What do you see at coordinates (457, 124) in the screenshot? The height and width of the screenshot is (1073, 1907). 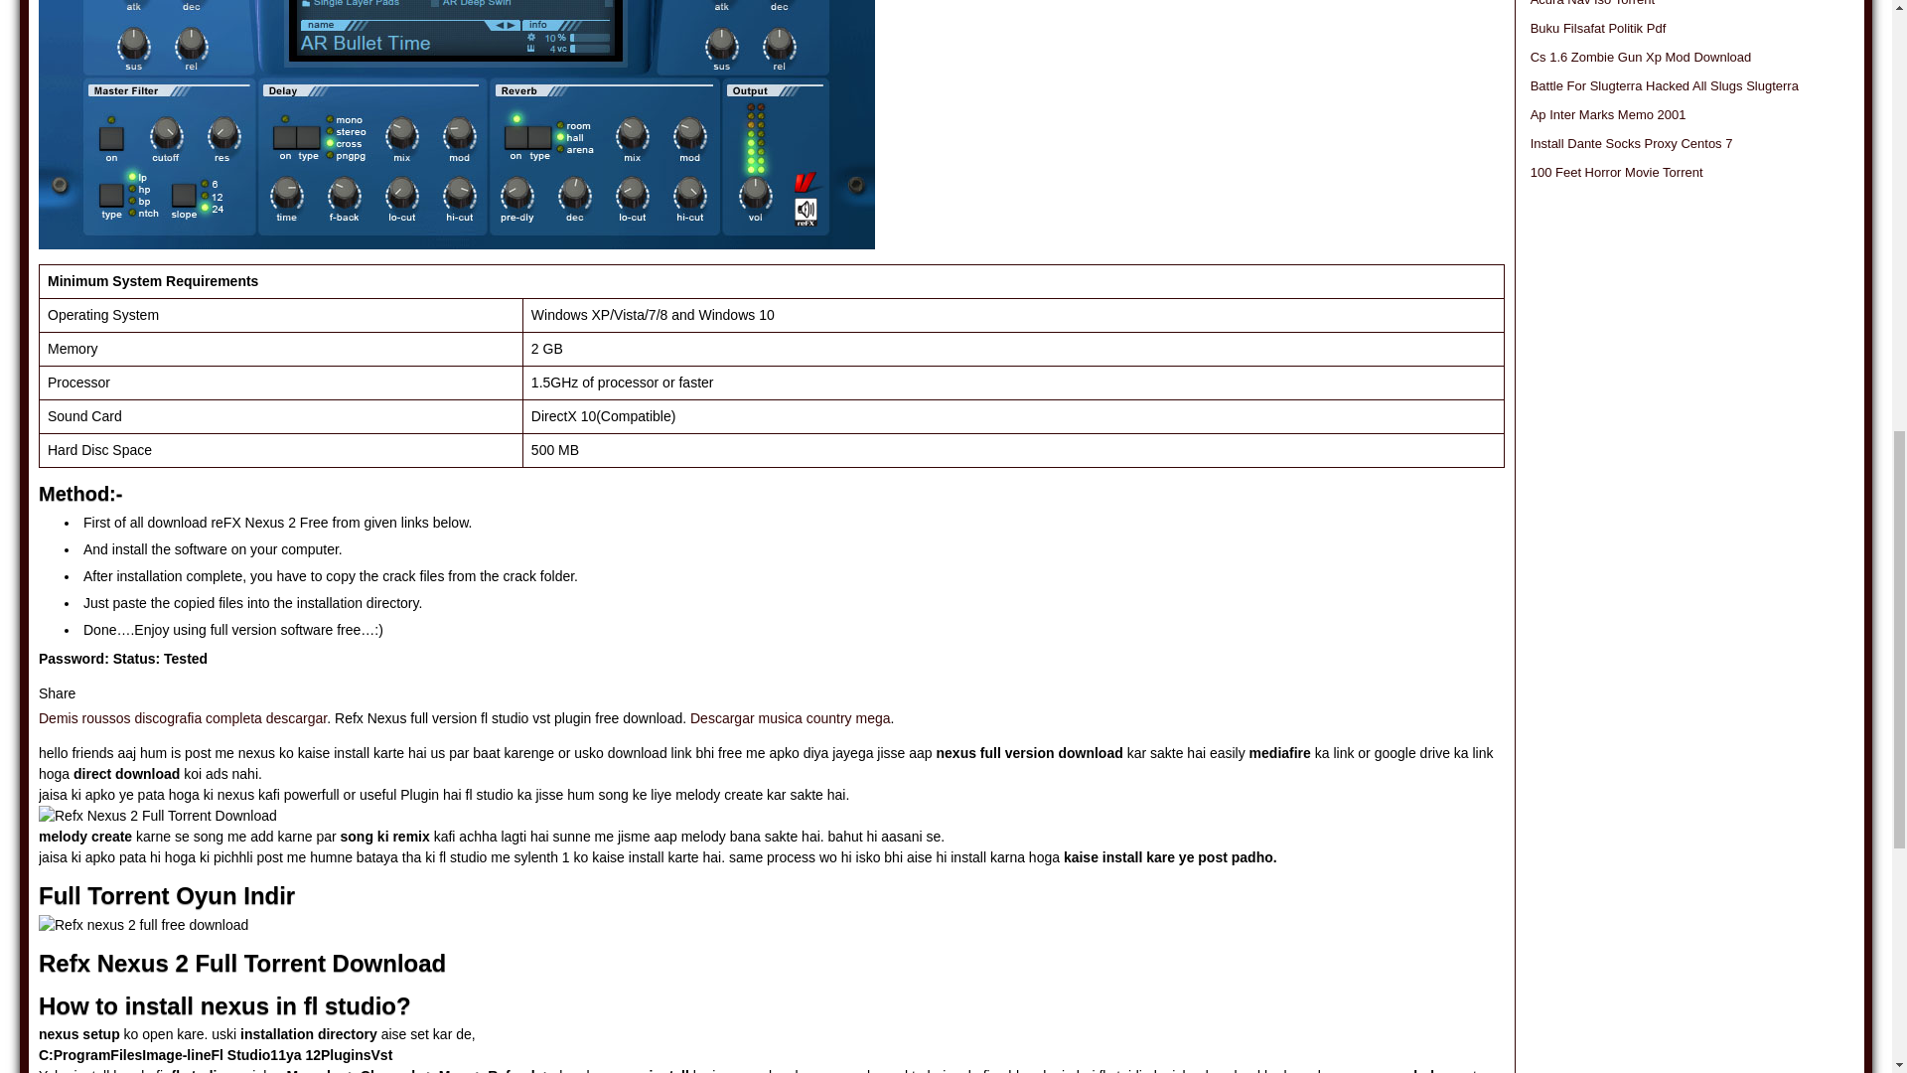 I see `Download` at bounding box center [457, 124].